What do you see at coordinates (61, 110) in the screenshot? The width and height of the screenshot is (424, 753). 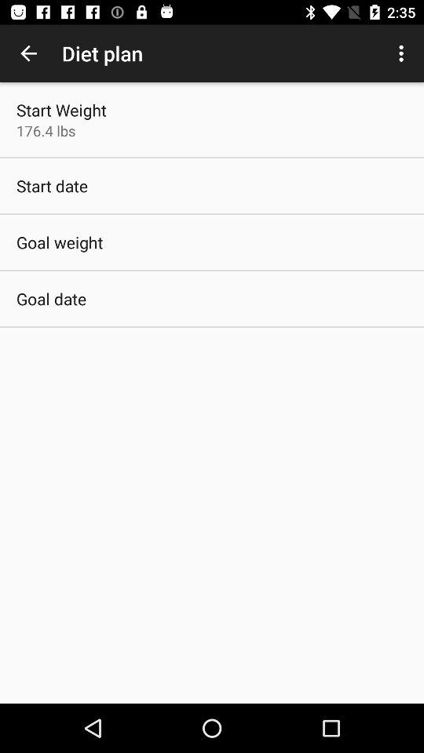 I see `turn off the icon above the 176.4 lbs icon` at bounding box center [61, 110].